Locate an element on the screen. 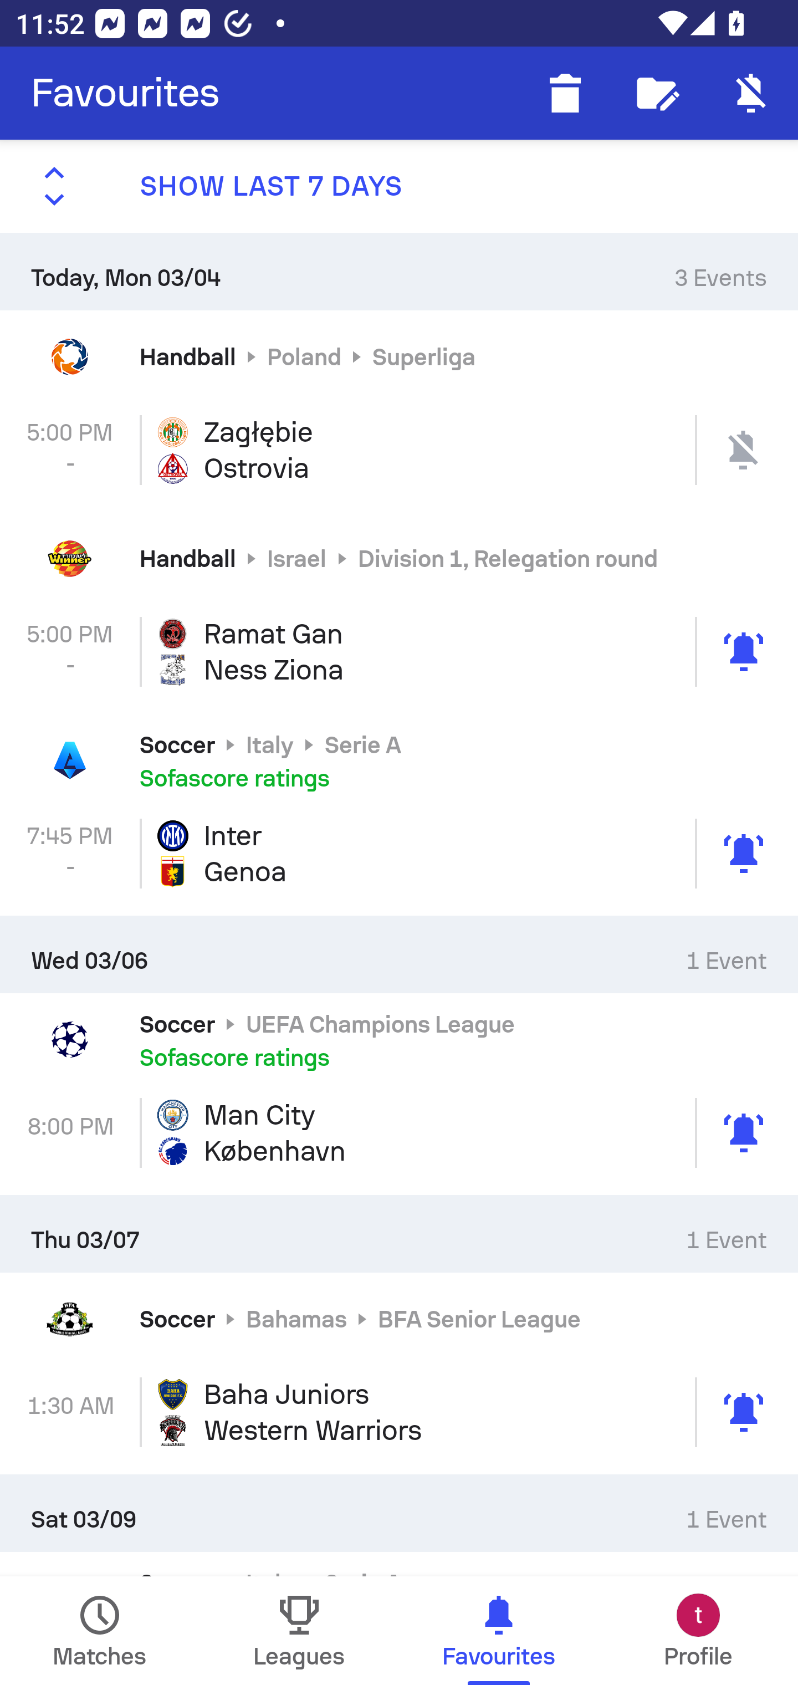  Today, Mon 03/04 3 Events is located at coordinates (399, 271).